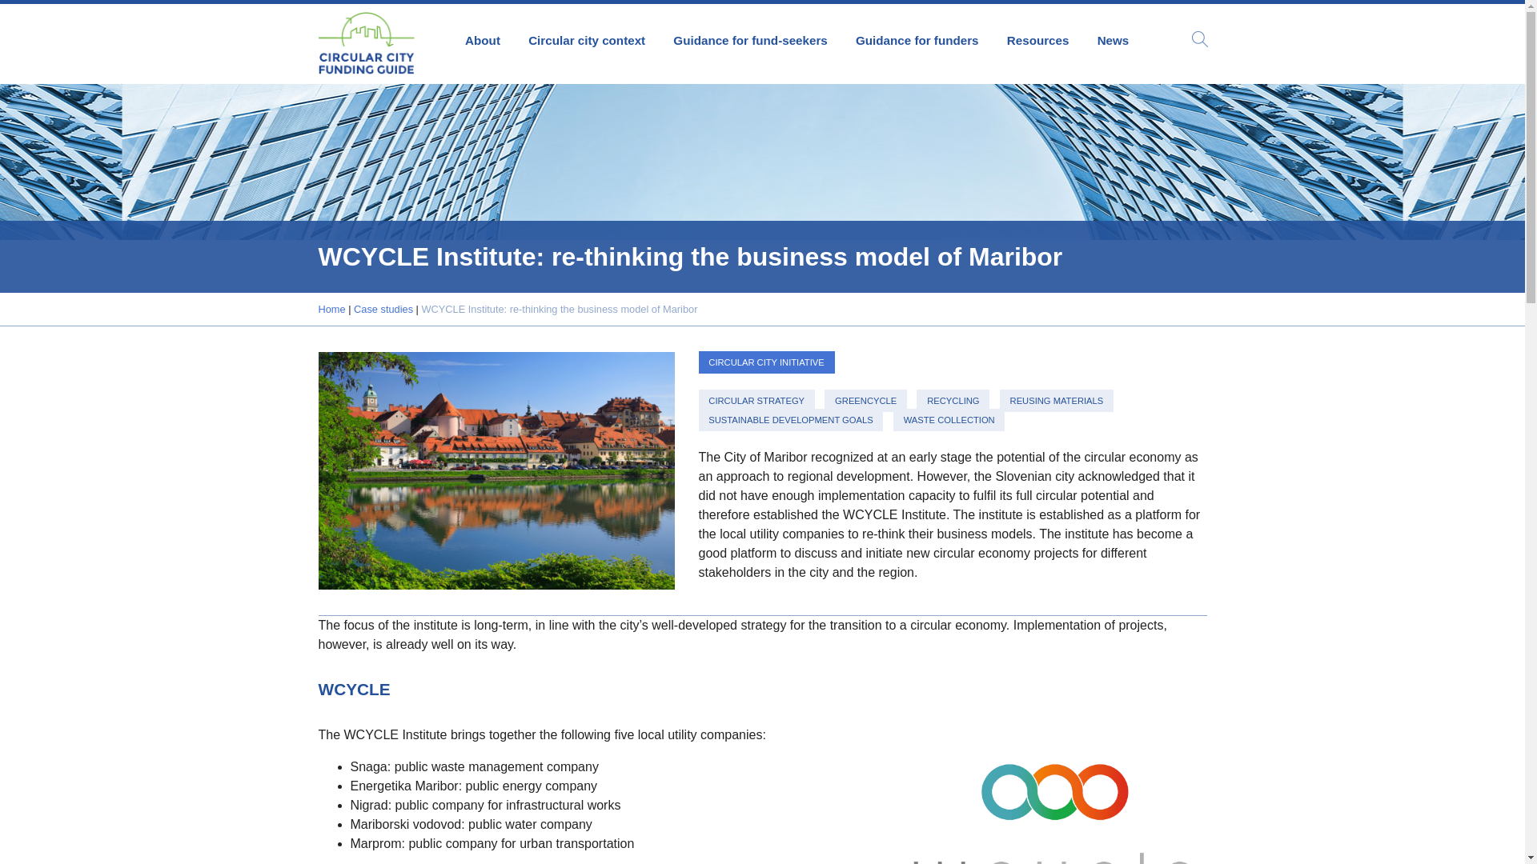 Image resolution: width=1537 pixels, height=864 pixels. I want to click on Circular city context, so click(587, 44).